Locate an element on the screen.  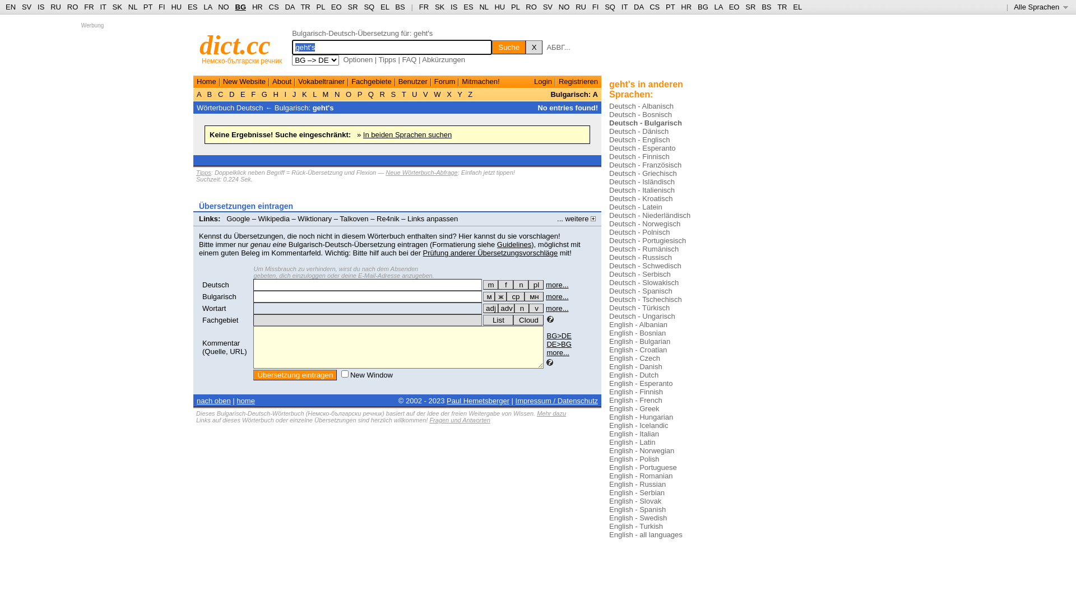
In beiden Sprachen suchen is located at coordinates (407, 134).